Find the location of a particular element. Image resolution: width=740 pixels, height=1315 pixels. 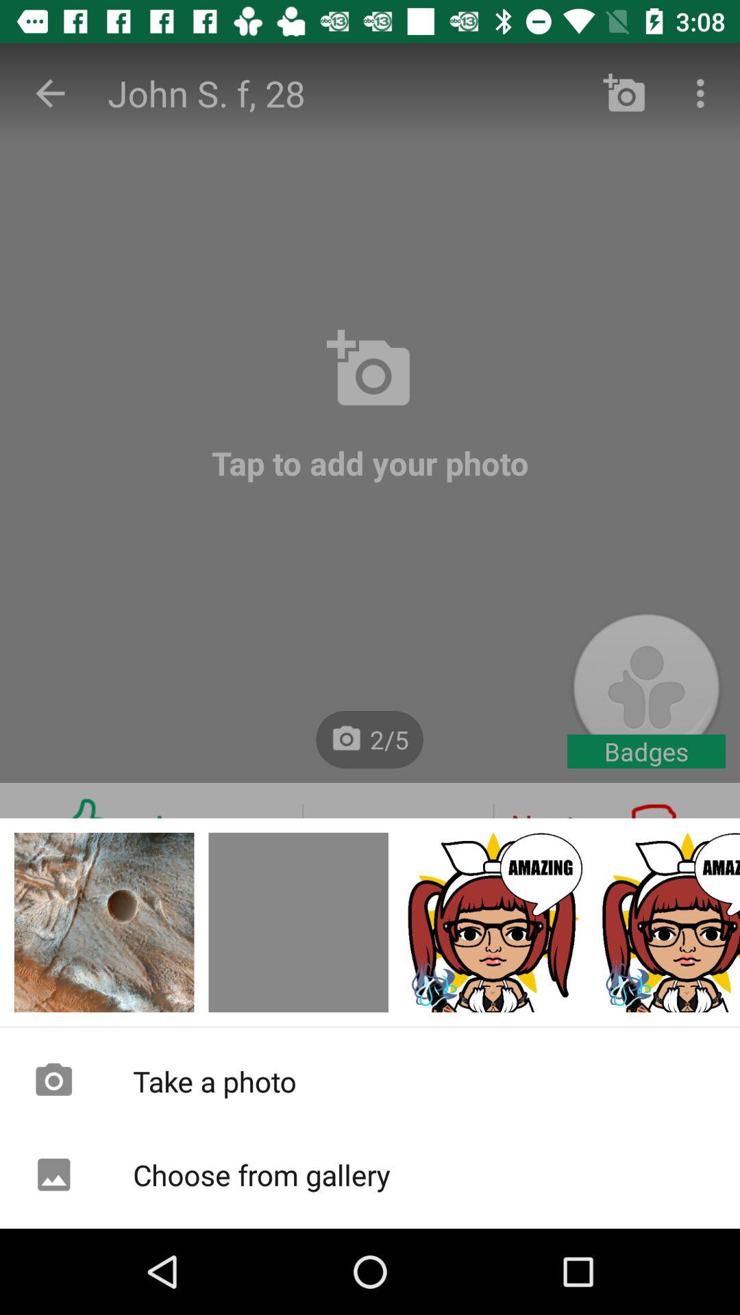

select to picture is located at coordinates (104, 922).